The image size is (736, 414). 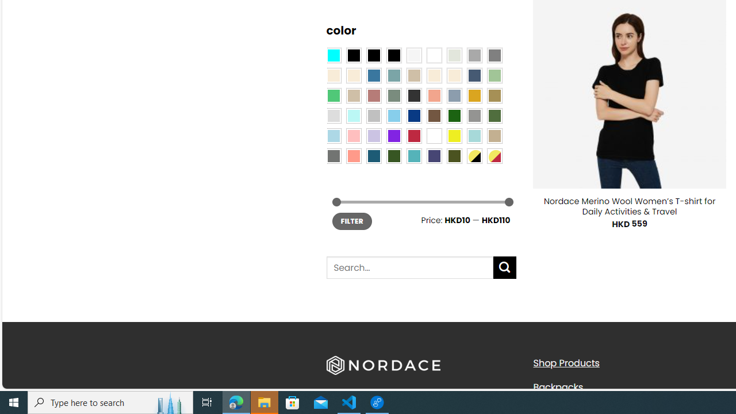 I want to click on Dark Gray, so click(x=474, y=55).